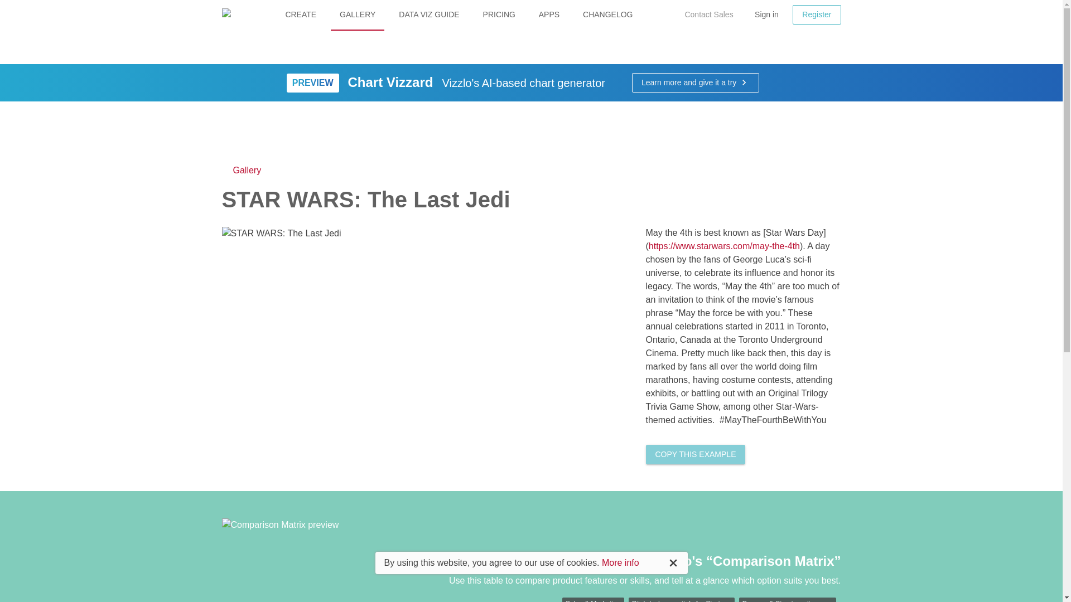 This screenshot has height=602, width=1071. What do you see at coordinates (695, 82) in the screenshot?
I see `Learn more and give it a try` at bounding box center [695, 82].